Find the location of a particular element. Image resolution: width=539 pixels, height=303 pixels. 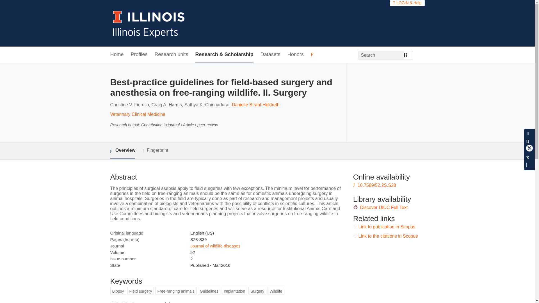

Overview is located at coordinates (122, 151).